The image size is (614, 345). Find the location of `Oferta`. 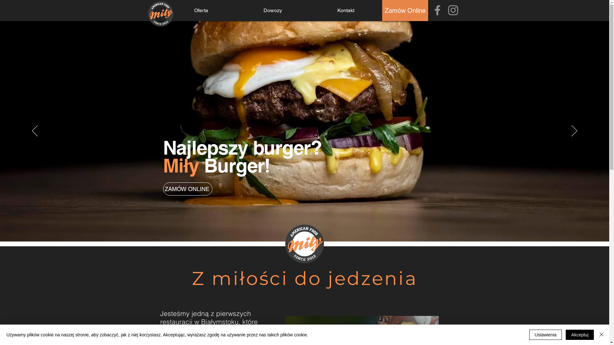

Oferta is located at coordinates (201, 10).